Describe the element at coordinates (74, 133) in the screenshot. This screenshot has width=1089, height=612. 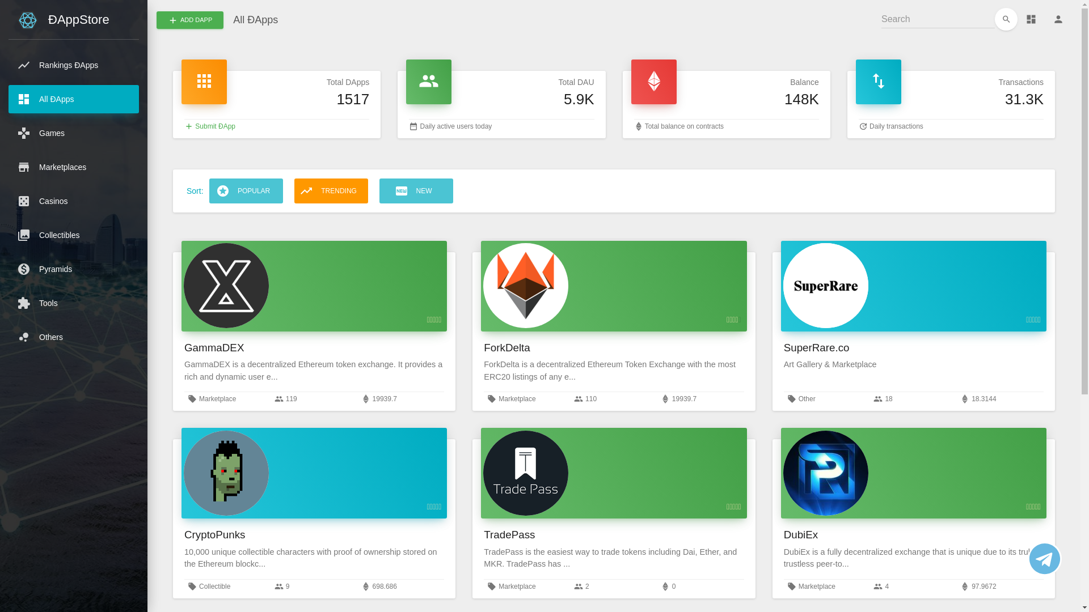
I see `Games` at that location.